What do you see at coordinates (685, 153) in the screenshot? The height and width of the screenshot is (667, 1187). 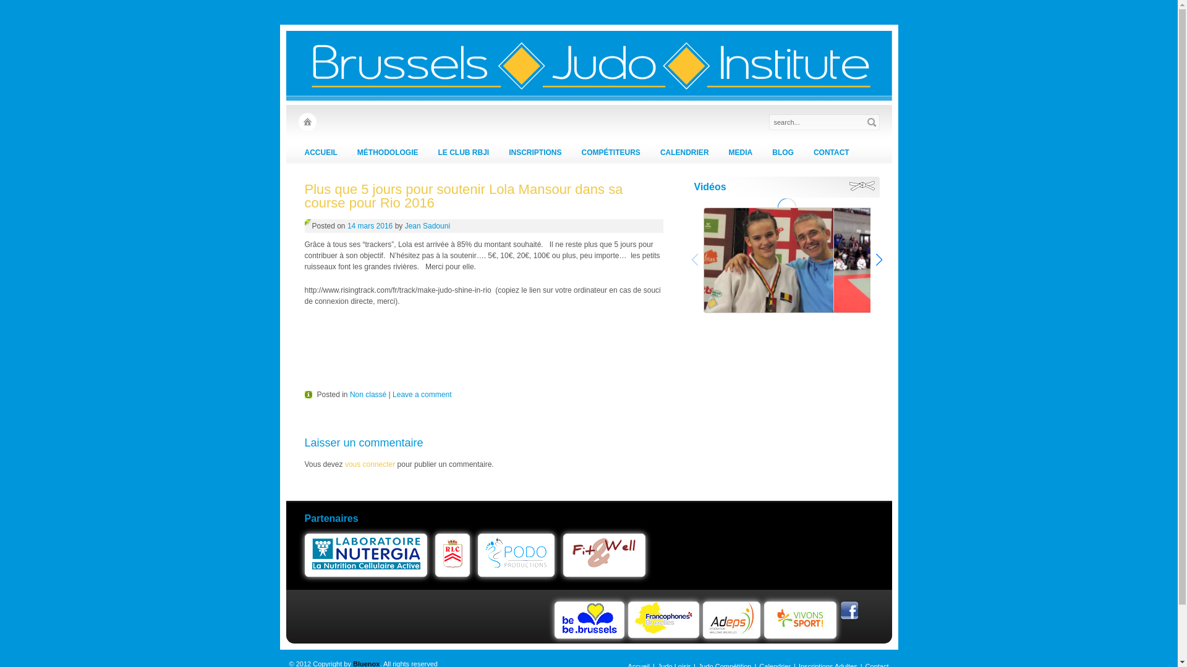 I see `CALENDRIER` at bounding box center [685, 153].